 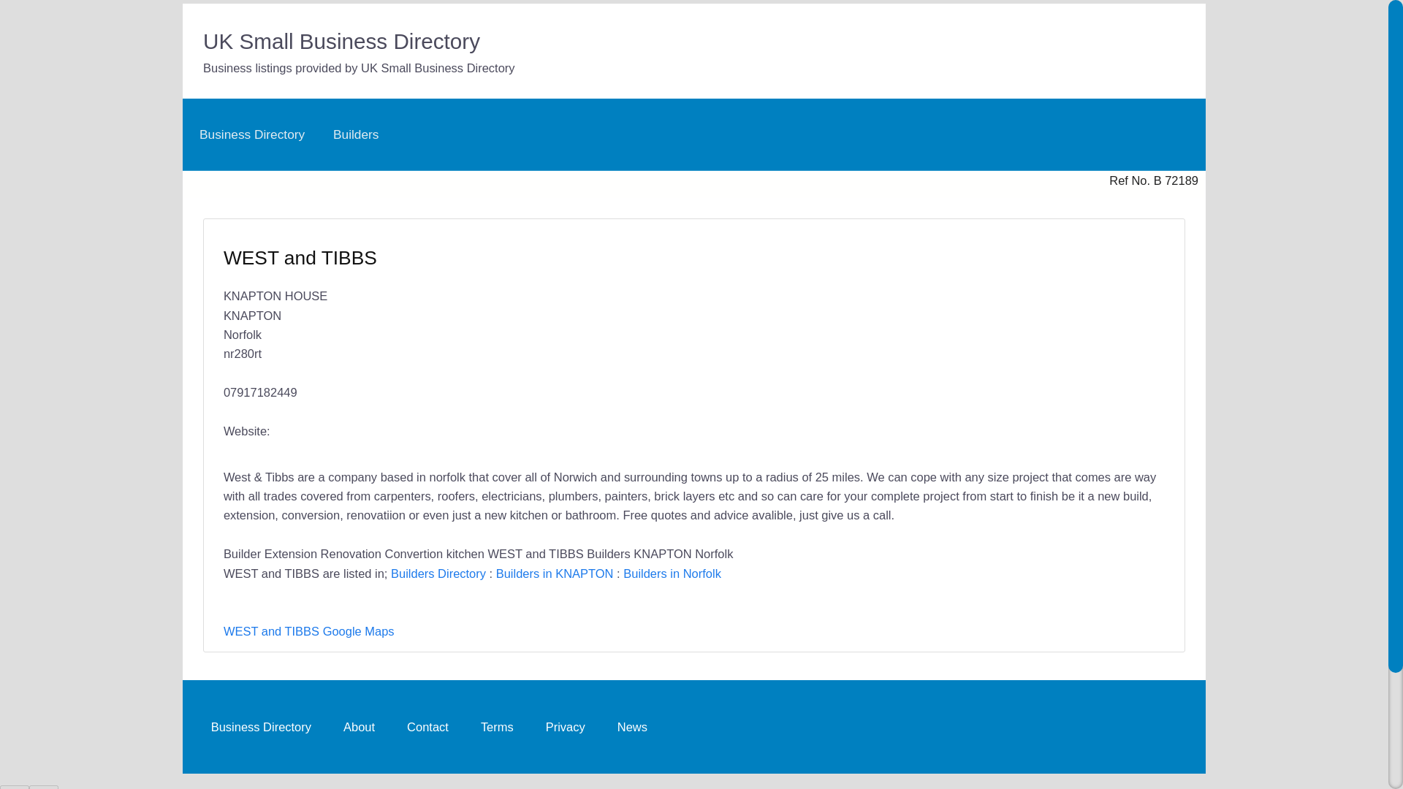 What do you see at coordinates (260, 726) in the screenshot?
I see `Business Directory` at bounding box center [260, 726].